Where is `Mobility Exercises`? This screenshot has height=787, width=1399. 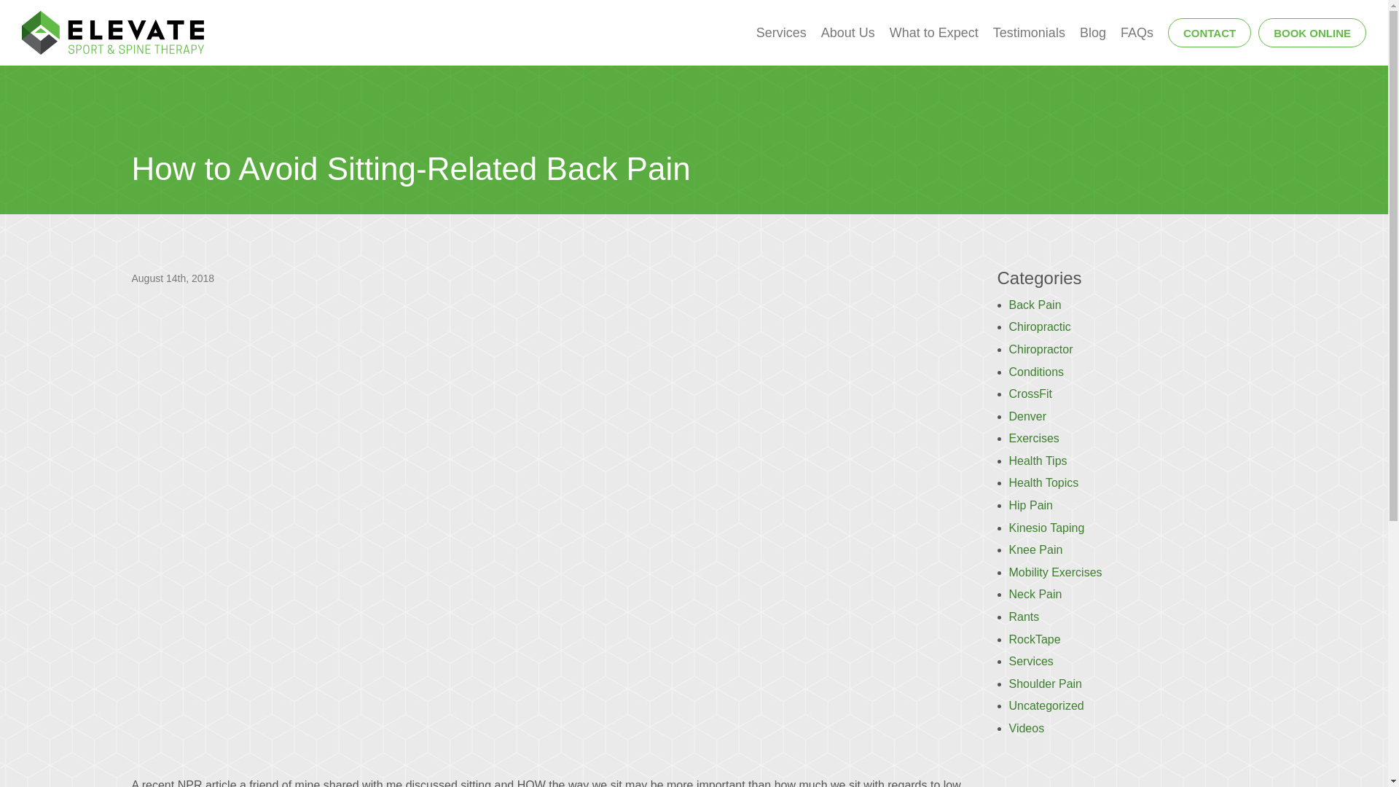
Mobility Exercises is located at coordinates (1055, 571).